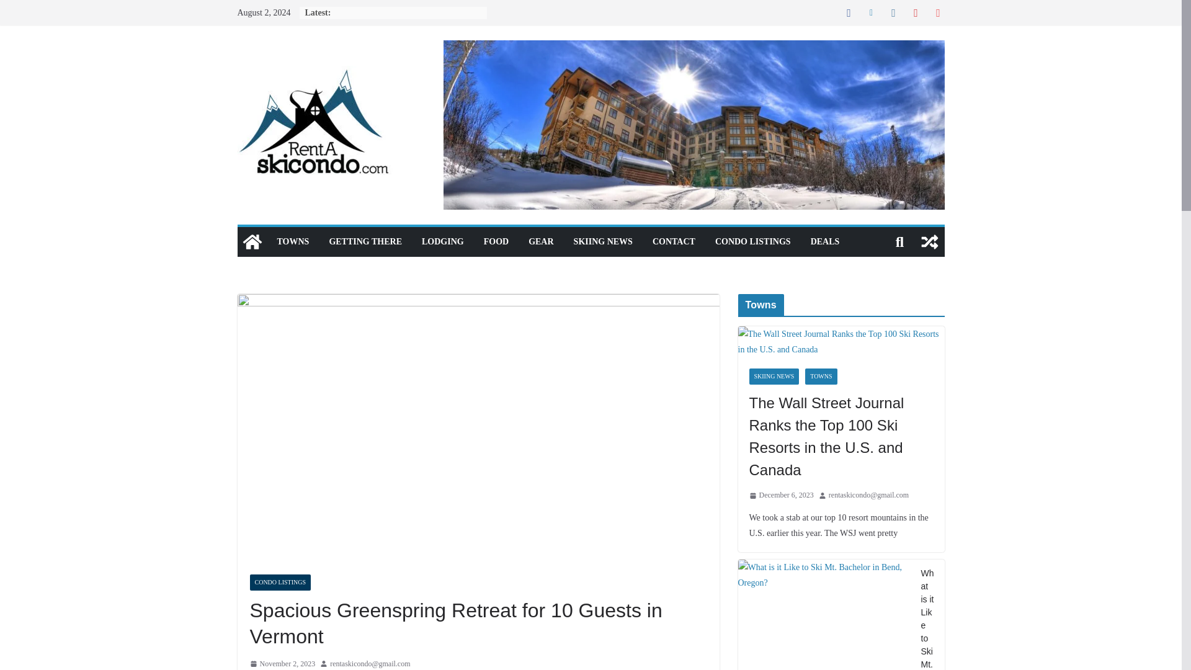 Image resolution: width=1191 pixels, height=670 pixels. Describe the element at coordinates (280, 582) in the screenshot. I see `CONDO LISTINGS` at that location.